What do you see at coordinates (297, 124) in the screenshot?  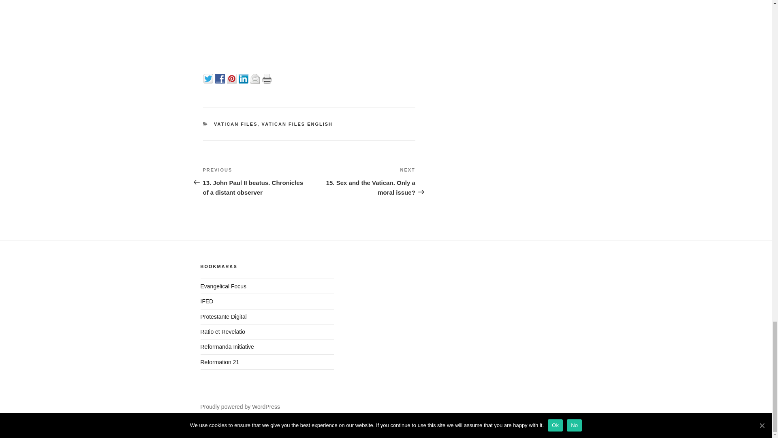 I see `Linkedin` at bounding box center [297, 124].